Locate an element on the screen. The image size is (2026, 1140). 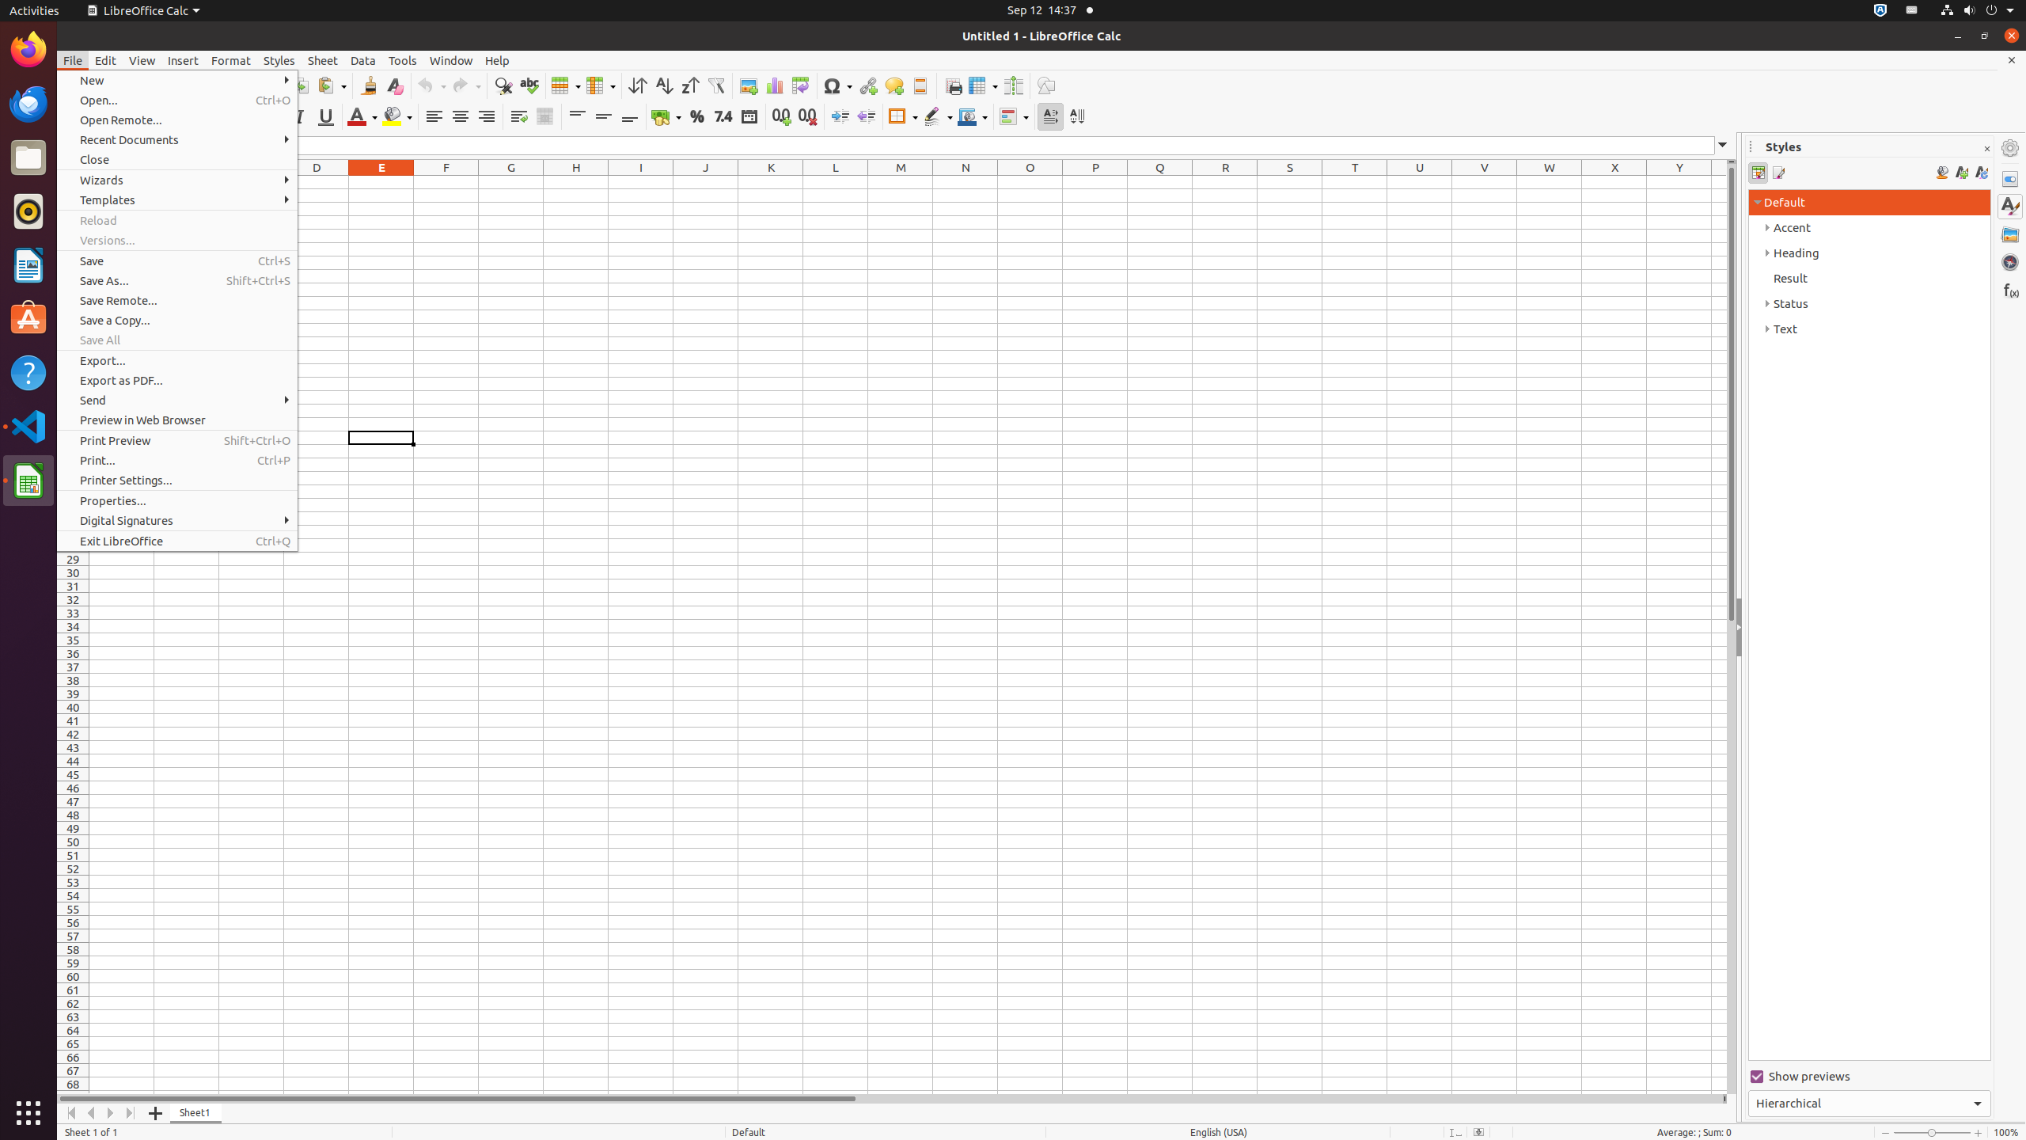
E1 is located at coordinates (381, 182).